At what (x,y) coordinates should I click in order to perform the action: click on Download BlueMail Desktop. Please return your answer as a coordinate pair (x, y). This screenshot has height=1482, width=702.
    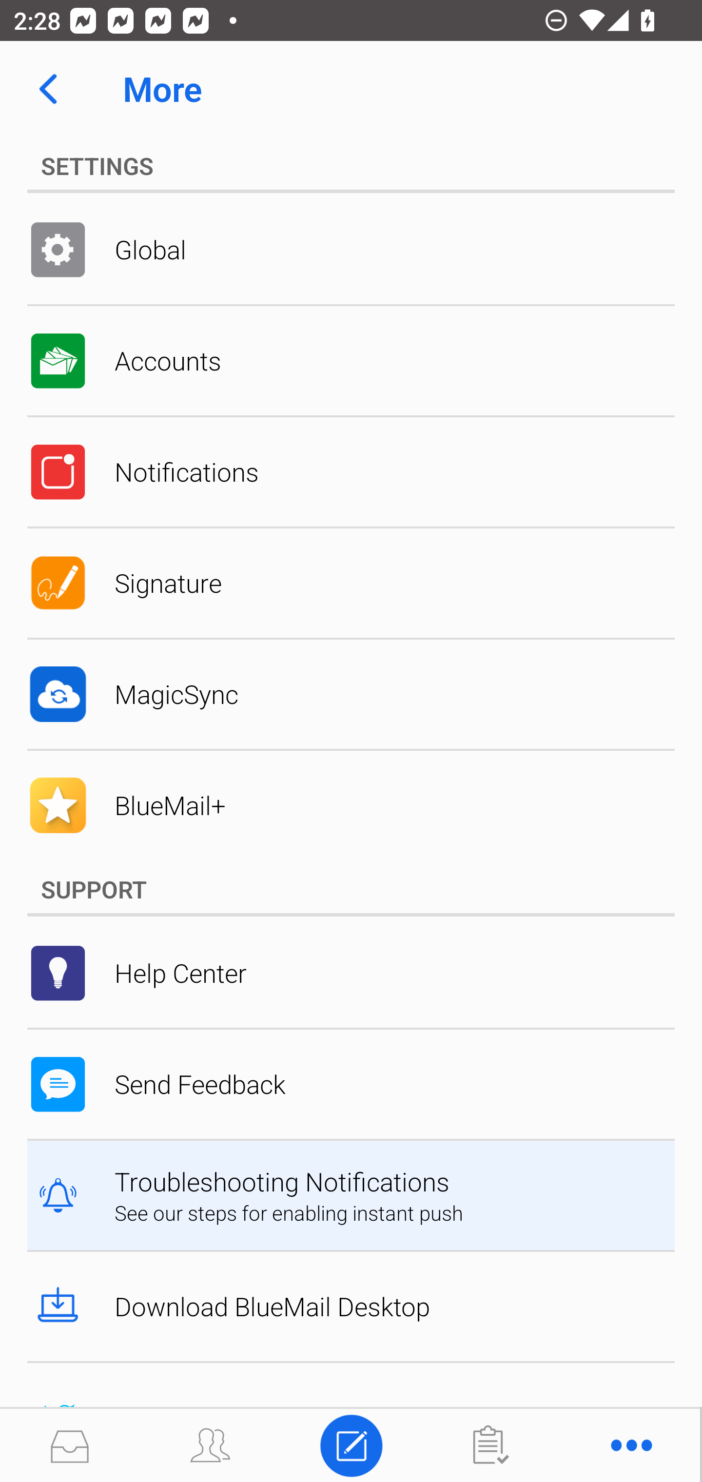
    Looking at the image, I should click on (351, 1306).